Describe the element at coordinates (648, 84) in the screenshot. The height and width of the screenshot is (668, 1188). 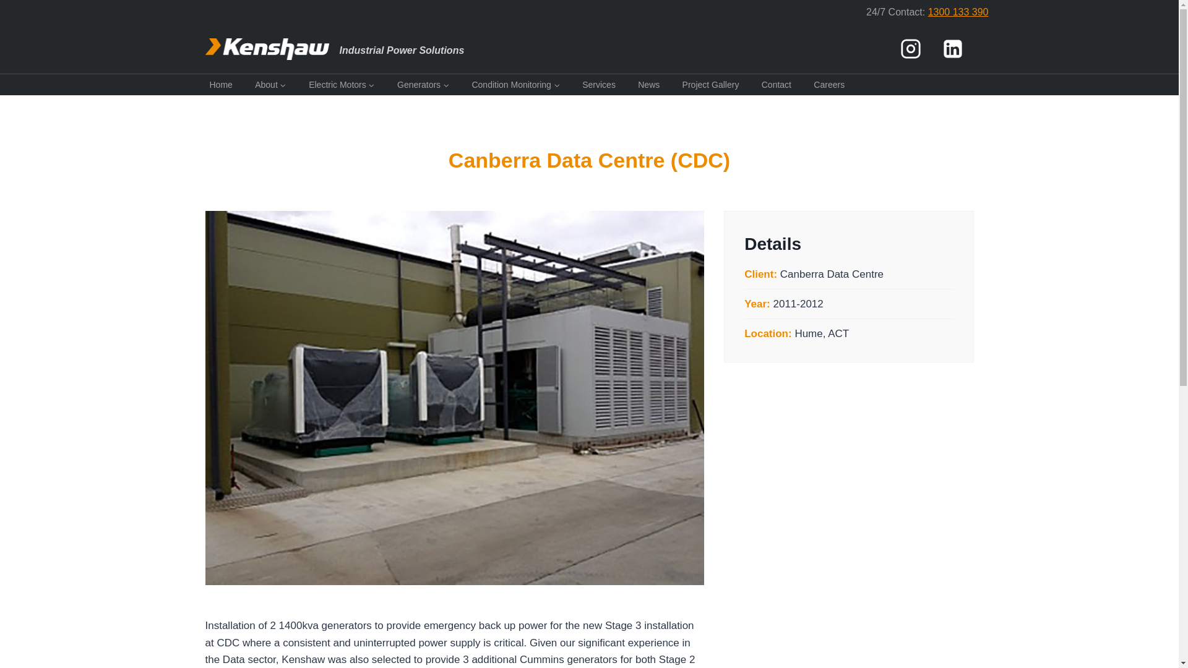
I see `News` at that location.